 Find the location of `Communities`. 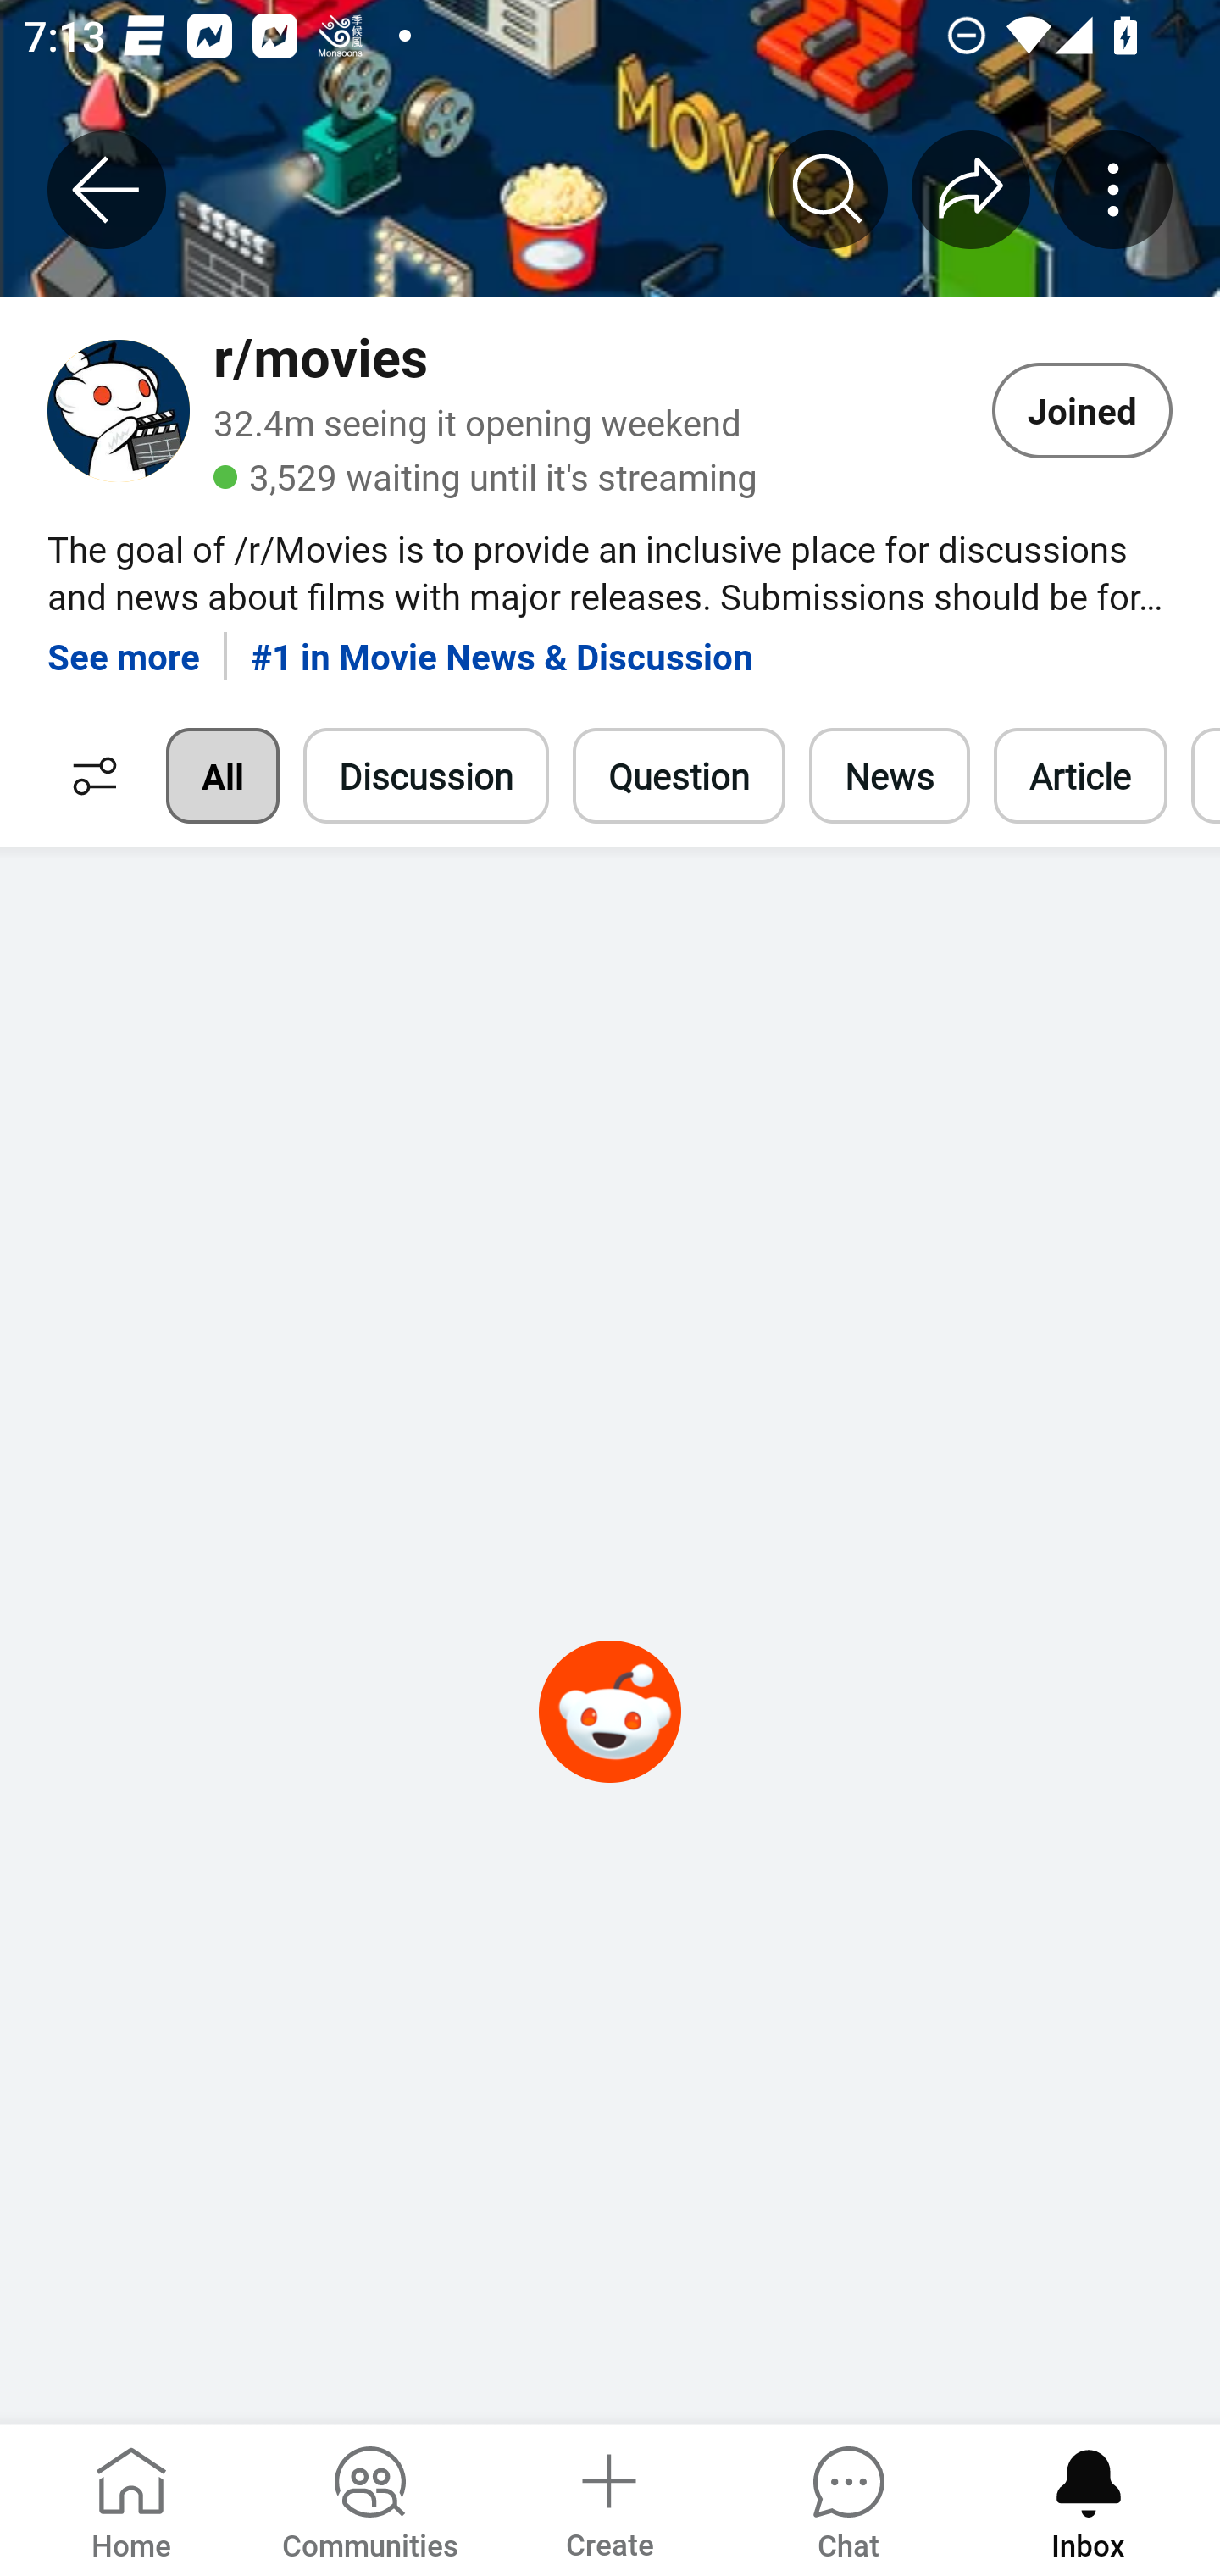

Communities is located at coordinates (369, 2498).